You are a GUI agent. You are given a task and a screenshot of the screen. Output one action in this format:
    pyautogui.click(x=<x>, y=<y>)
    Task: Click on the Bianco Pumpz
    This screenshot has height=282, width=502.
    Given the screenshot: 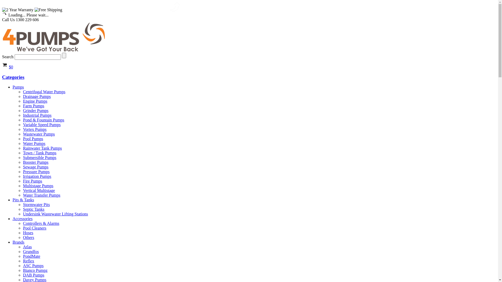 What is the action you would take?
    pyautogui.click(x=35, y=271)
    